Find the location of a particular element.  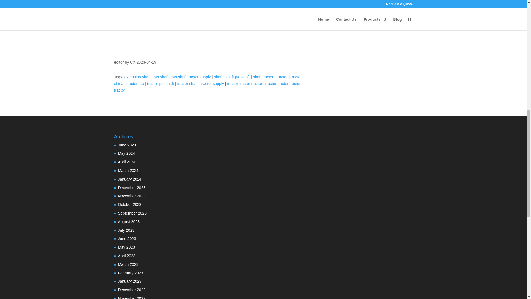

December 2023 is located at coordinates (132, 187).